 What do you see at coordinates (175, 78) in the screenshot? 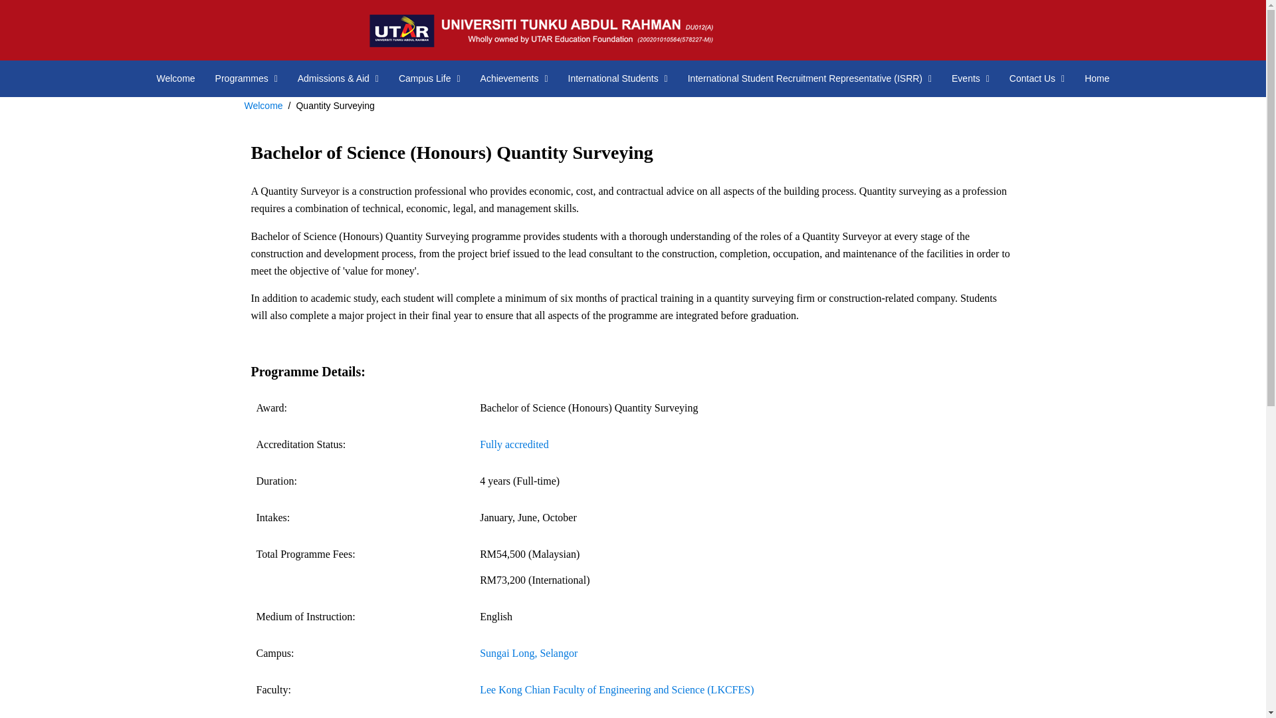
I see `Welcome` at bounding box center [175, 78].